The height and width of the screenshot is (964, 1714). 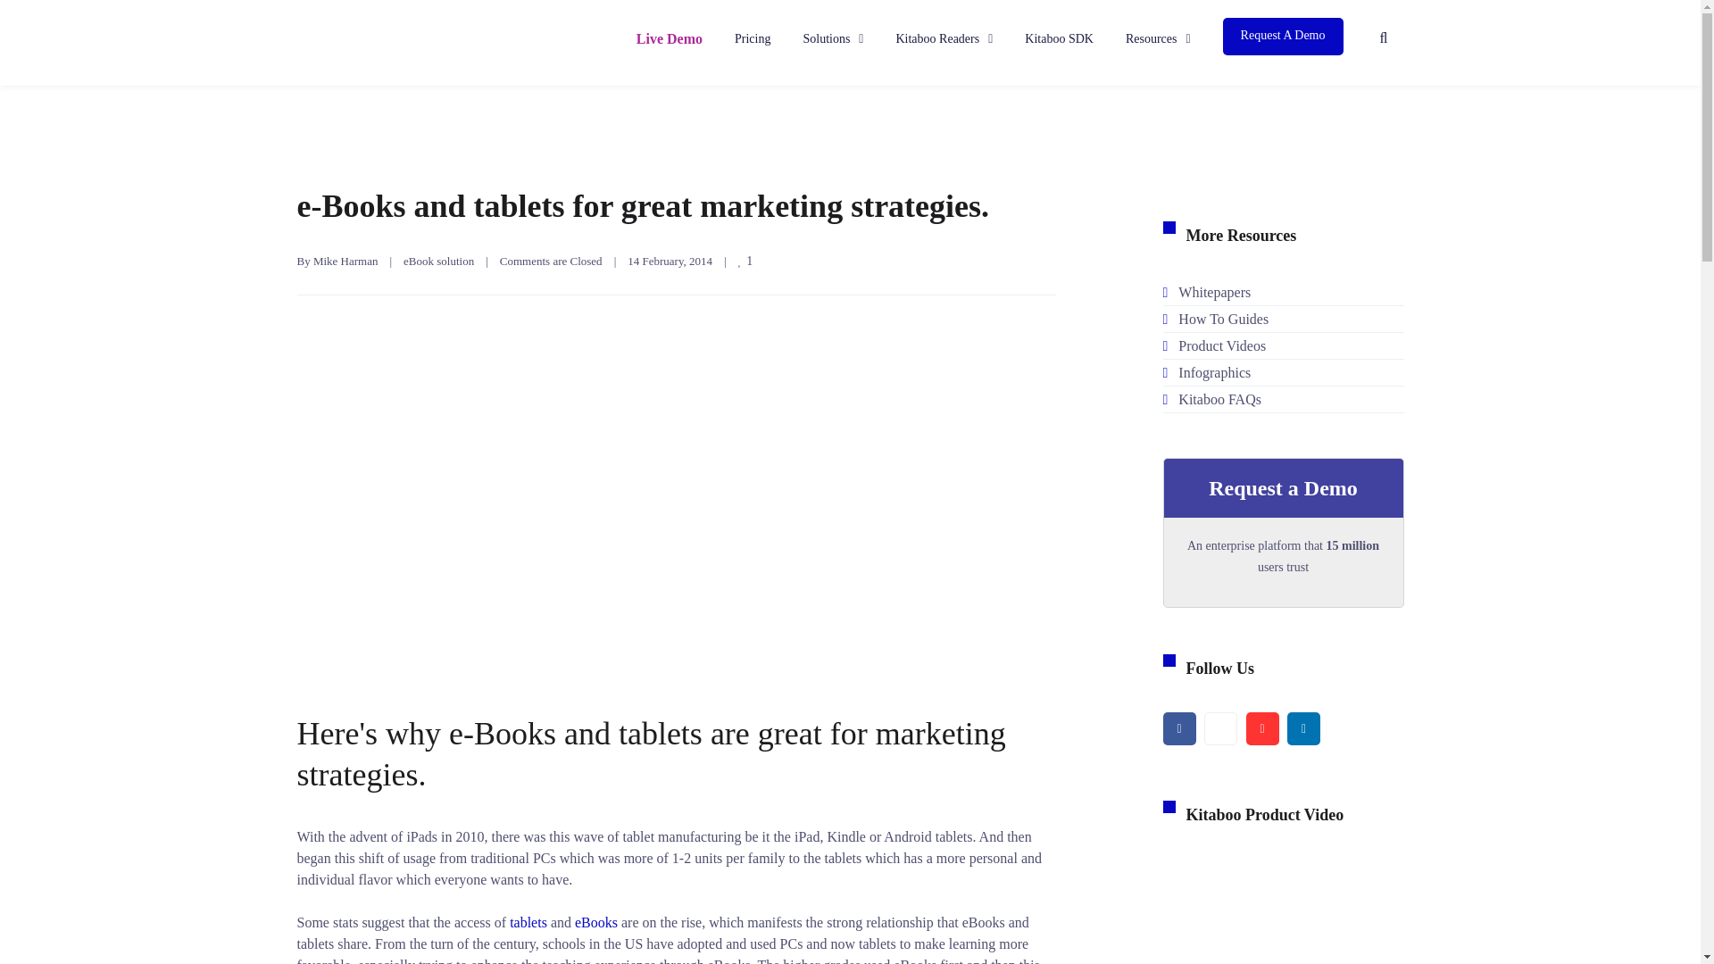 What do you see at coordinates (366, 39) in the screenshot?
I see `Kitaboo` at bounding box center [366, 39].